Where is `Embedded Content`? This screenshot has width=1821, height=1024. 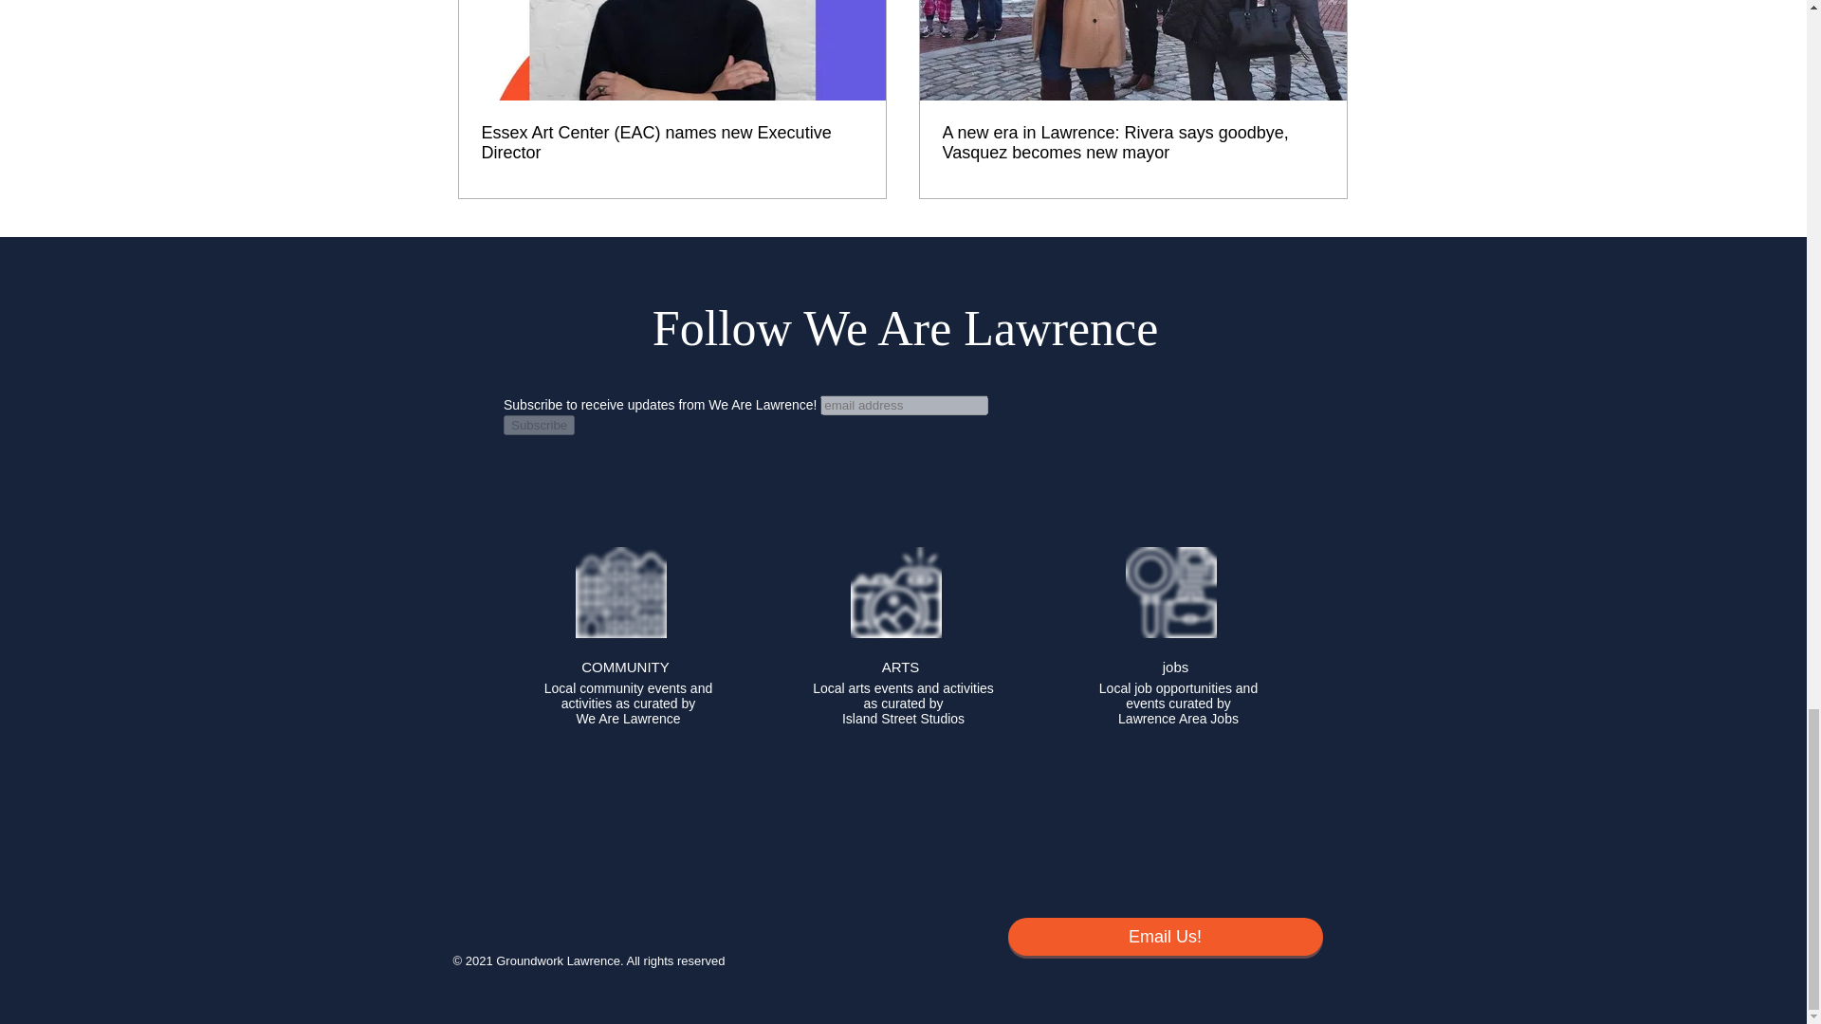 Embedded Content is located at coordinates (902, 445).